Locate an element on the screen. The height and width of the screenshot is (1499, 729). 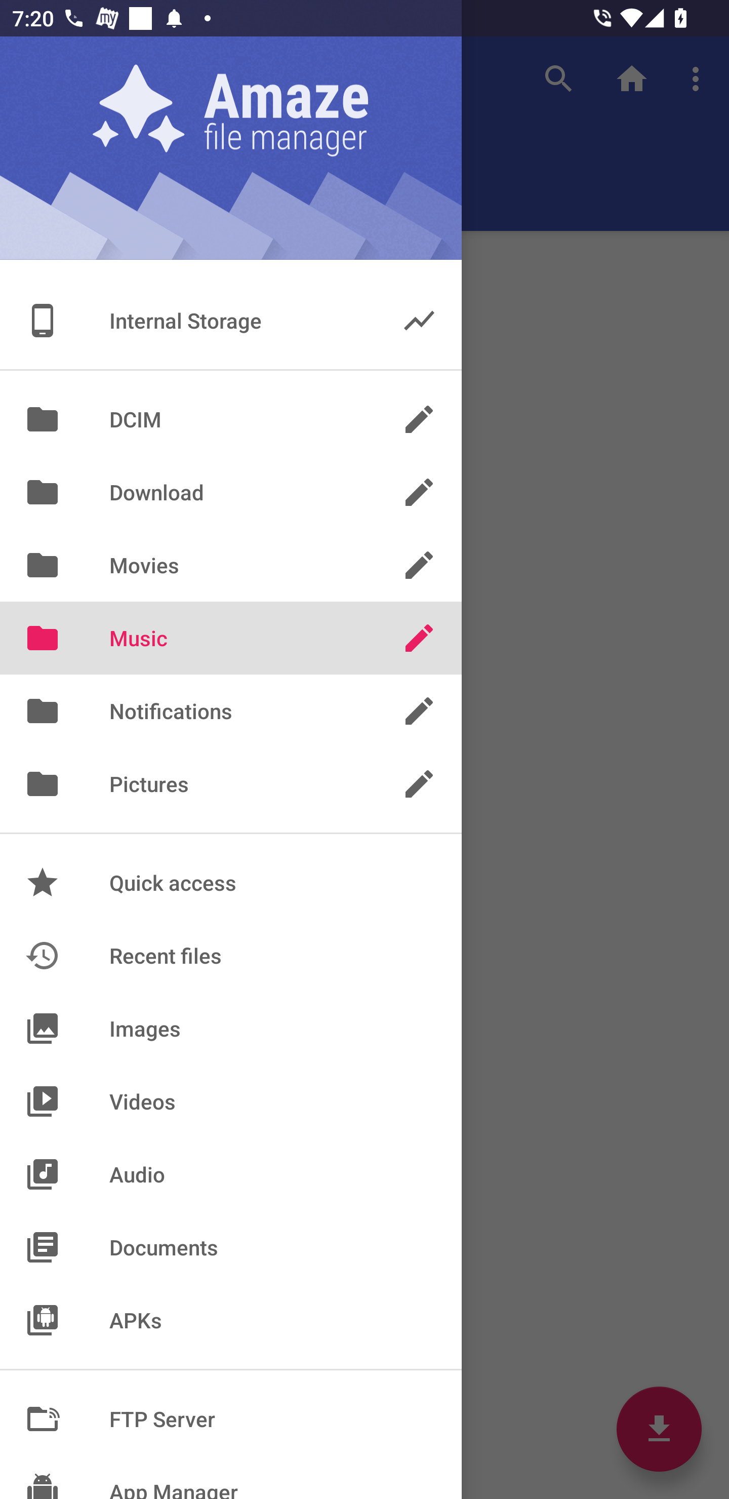
Quick access is located at coordinates (231, 883).